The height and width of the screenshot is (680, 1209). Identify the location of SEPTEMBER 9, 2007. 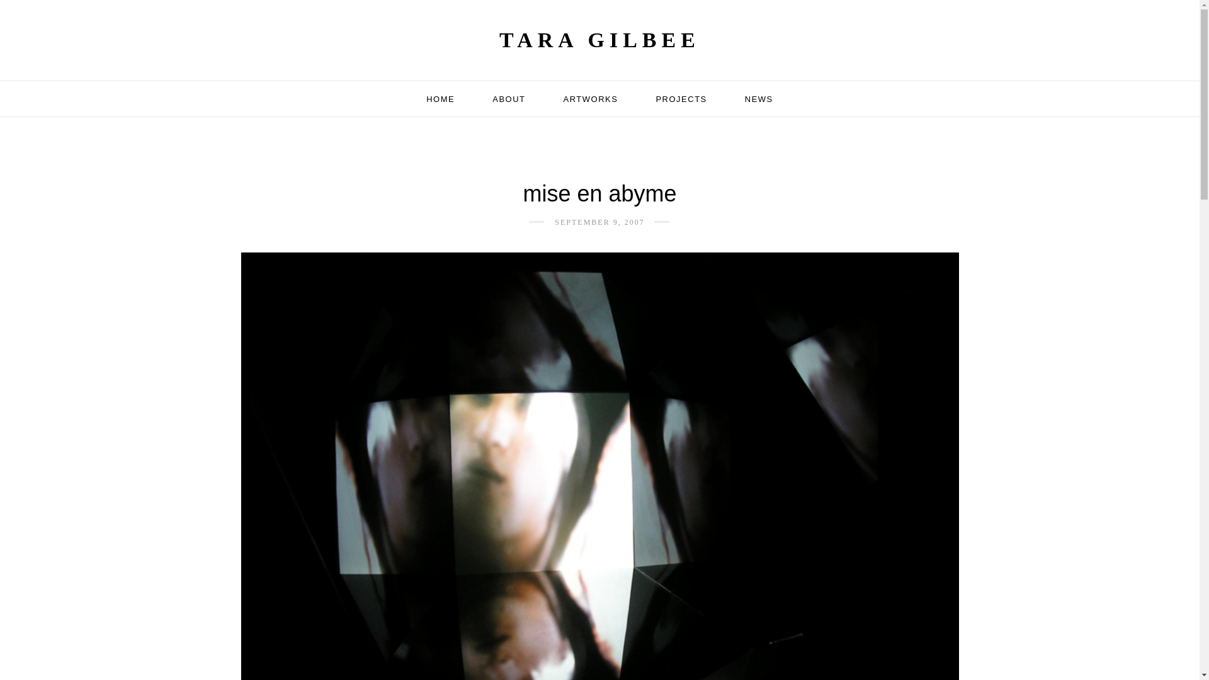
(599, 222).